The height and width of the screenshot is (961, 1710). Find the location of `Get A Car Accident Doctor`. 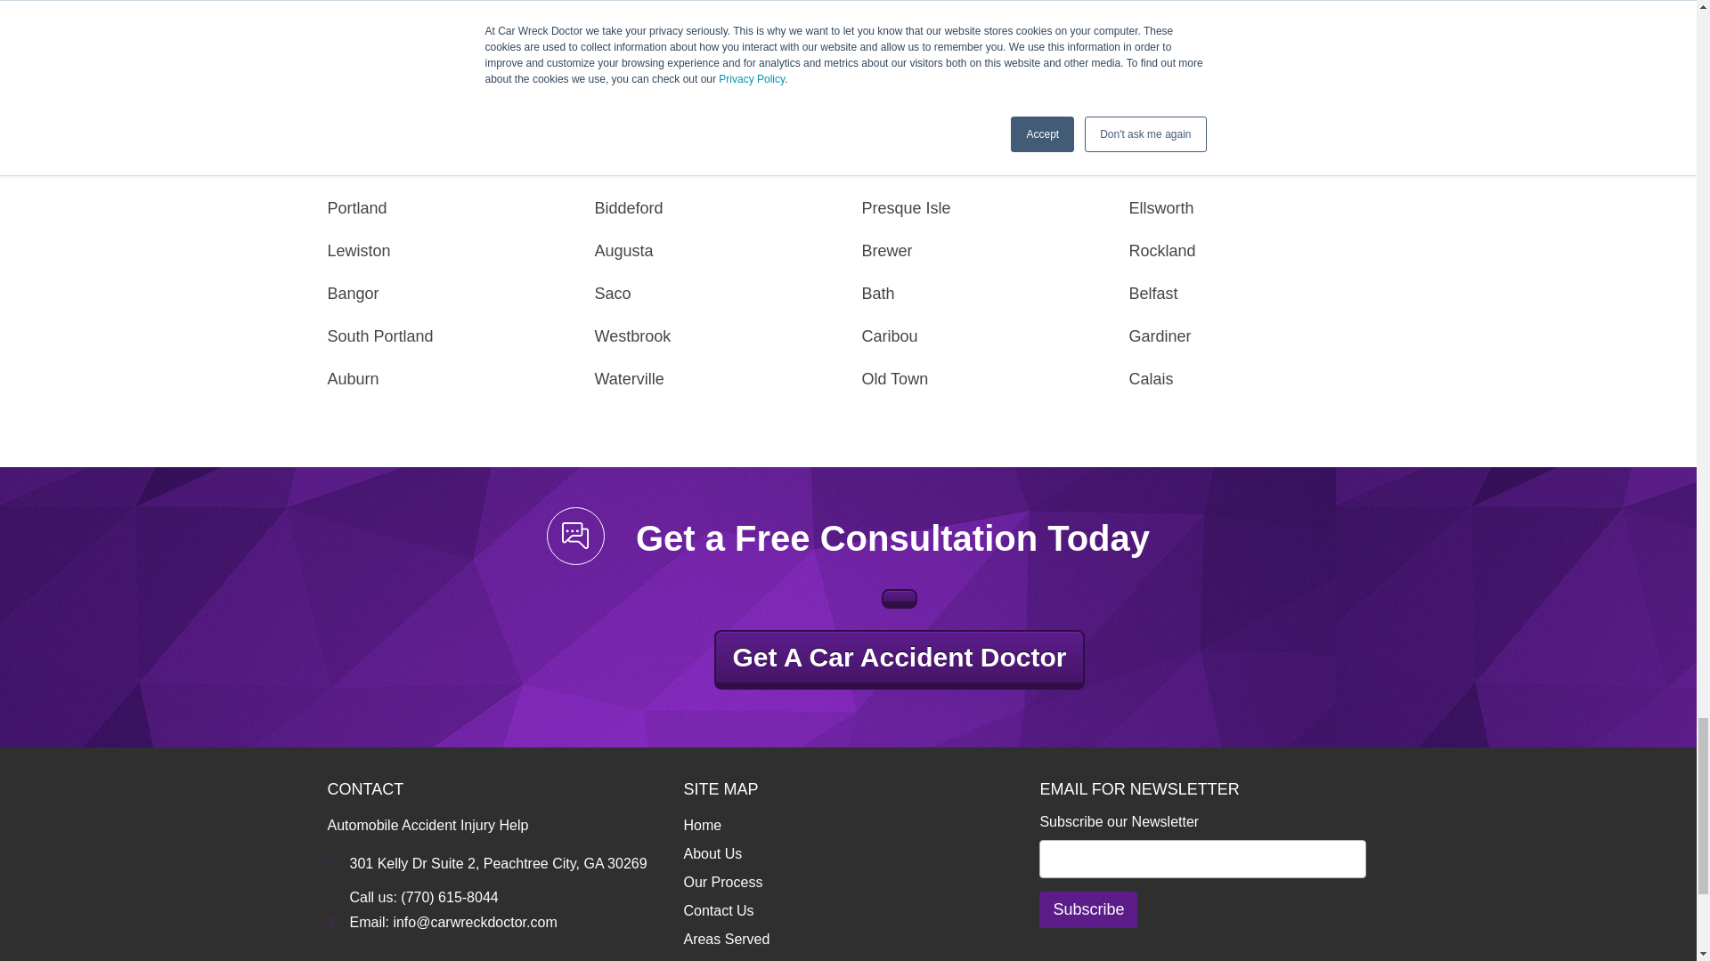

Get A Car Accident Doctor is located at coordinates (900, 660).